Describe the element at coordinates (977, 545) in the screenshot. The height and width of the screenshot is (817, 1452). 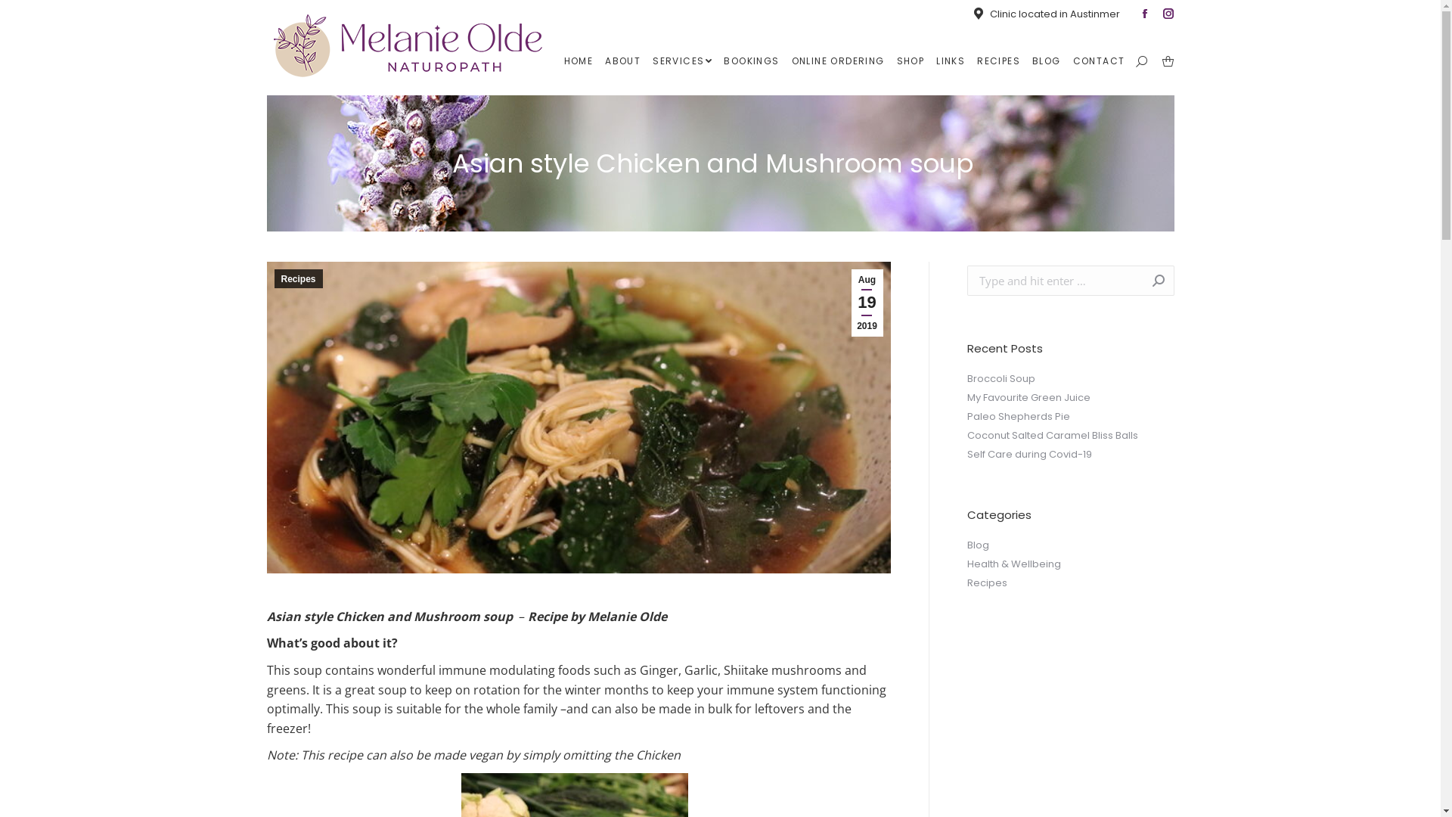
I see `Blog` at that location.